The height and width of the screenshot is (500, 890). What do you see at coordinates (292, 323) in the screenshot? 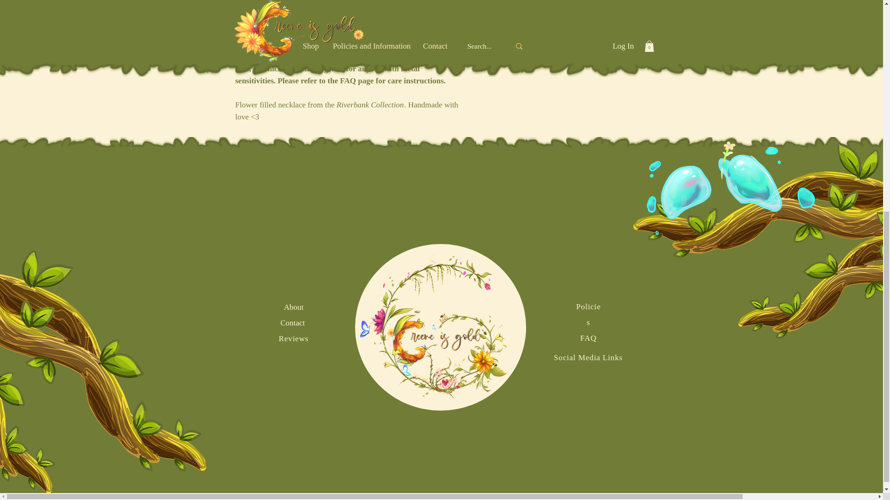
I see `Contact` at bounding box center [292, 323].